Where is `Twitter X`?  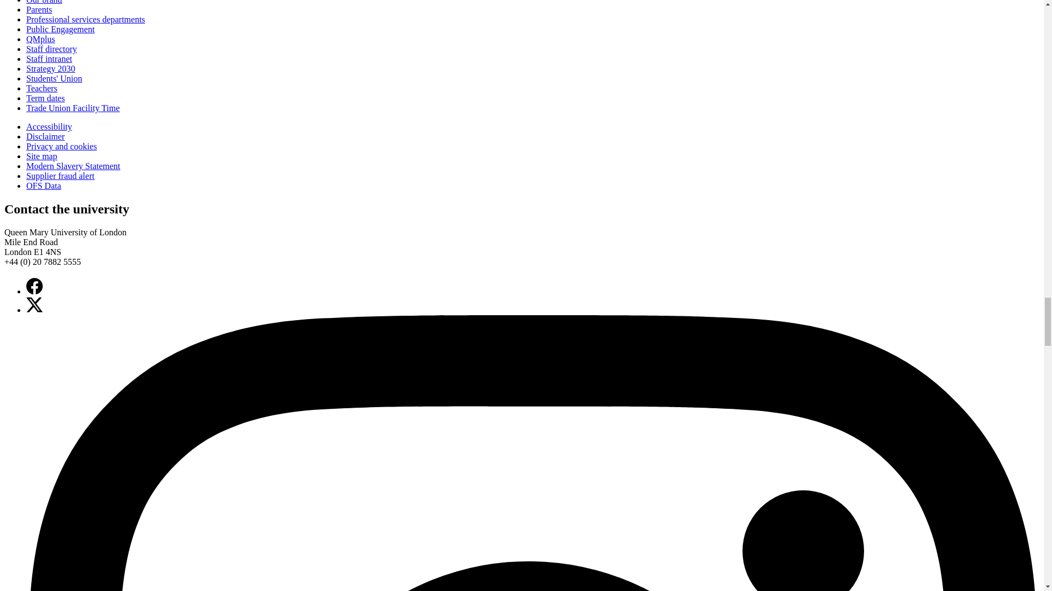 Twitter X is located at coordinates (35, 305).